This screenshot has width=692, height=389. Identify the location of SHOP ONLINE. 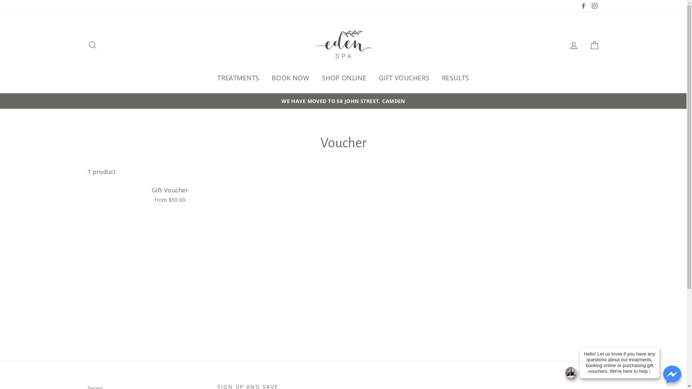
(344, 78).